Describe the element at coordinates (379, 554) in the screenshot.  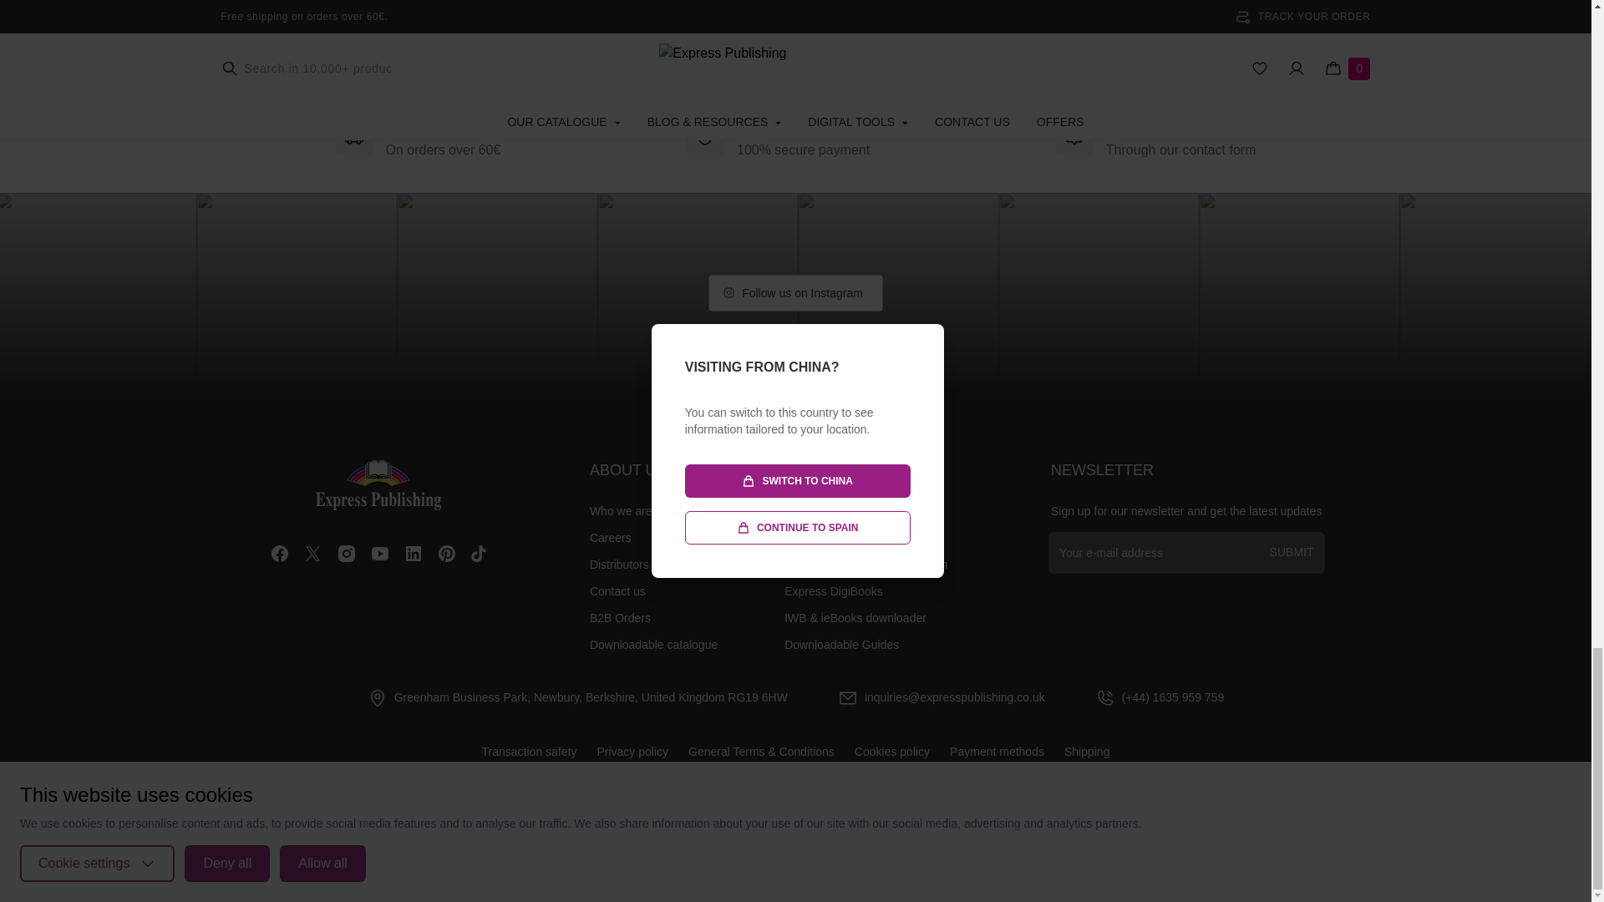
I see `Youtube` at that location.